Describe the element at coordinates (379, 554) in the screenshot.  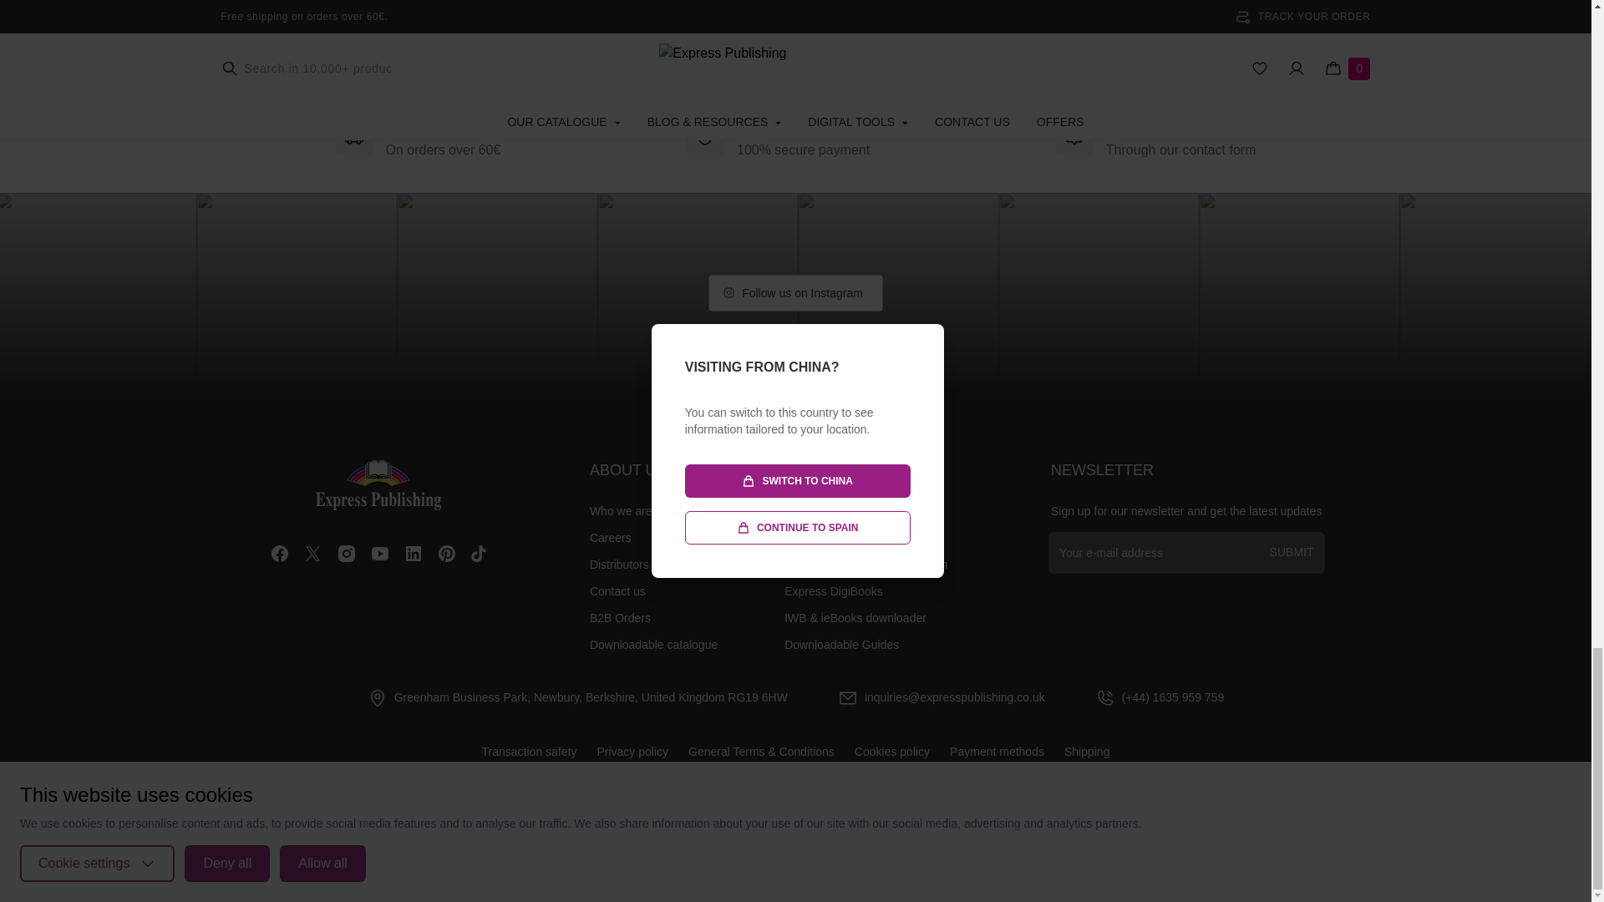
I see `Youtube` at that location.